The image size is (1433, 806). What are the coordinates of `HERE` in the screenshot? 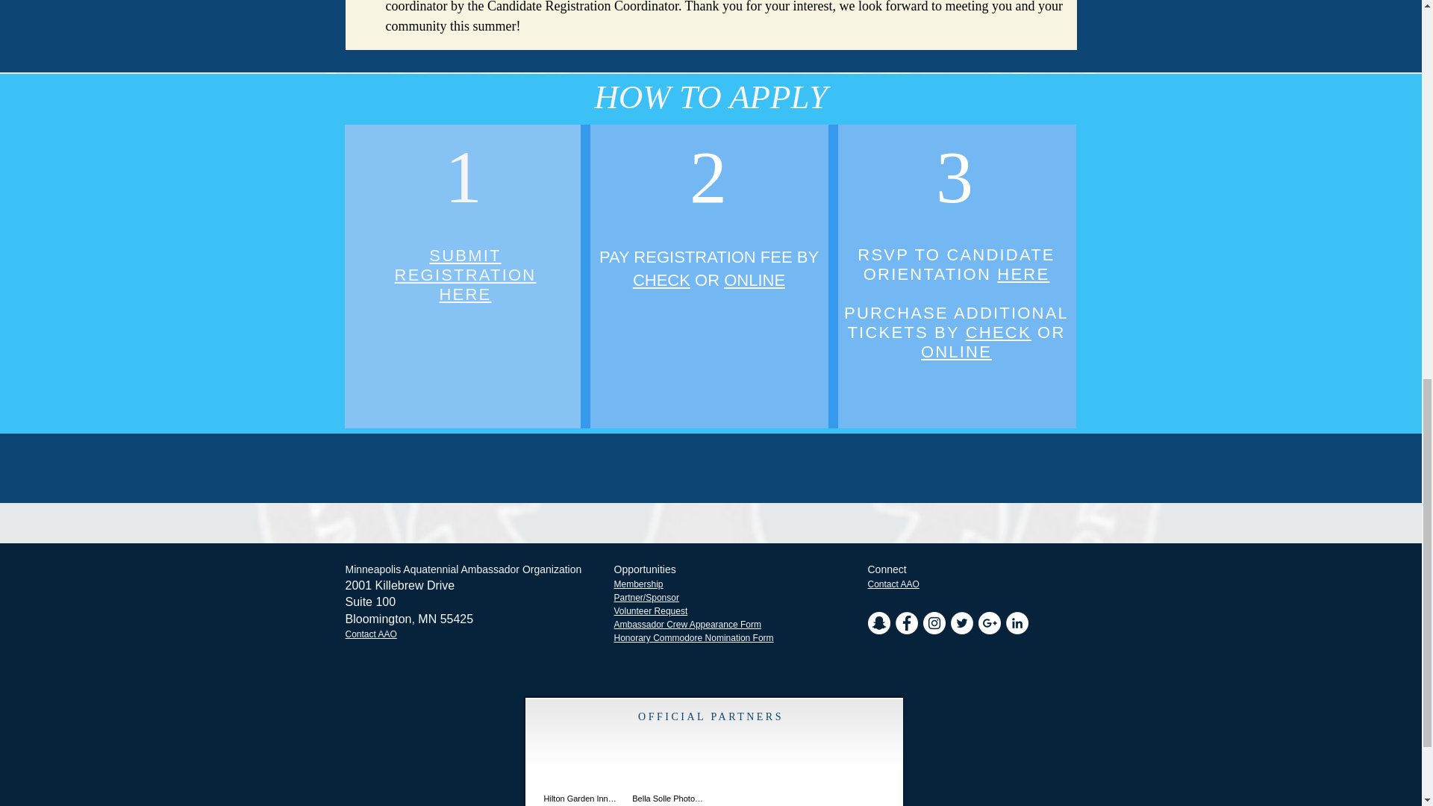 It's located at (1023, 275).